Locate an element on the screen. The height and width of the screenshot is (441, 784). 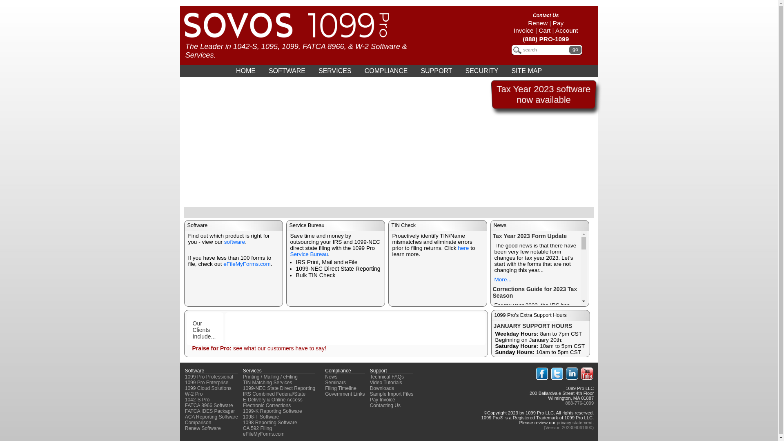
COMPLIANCE is located at coordinates (386, 71).